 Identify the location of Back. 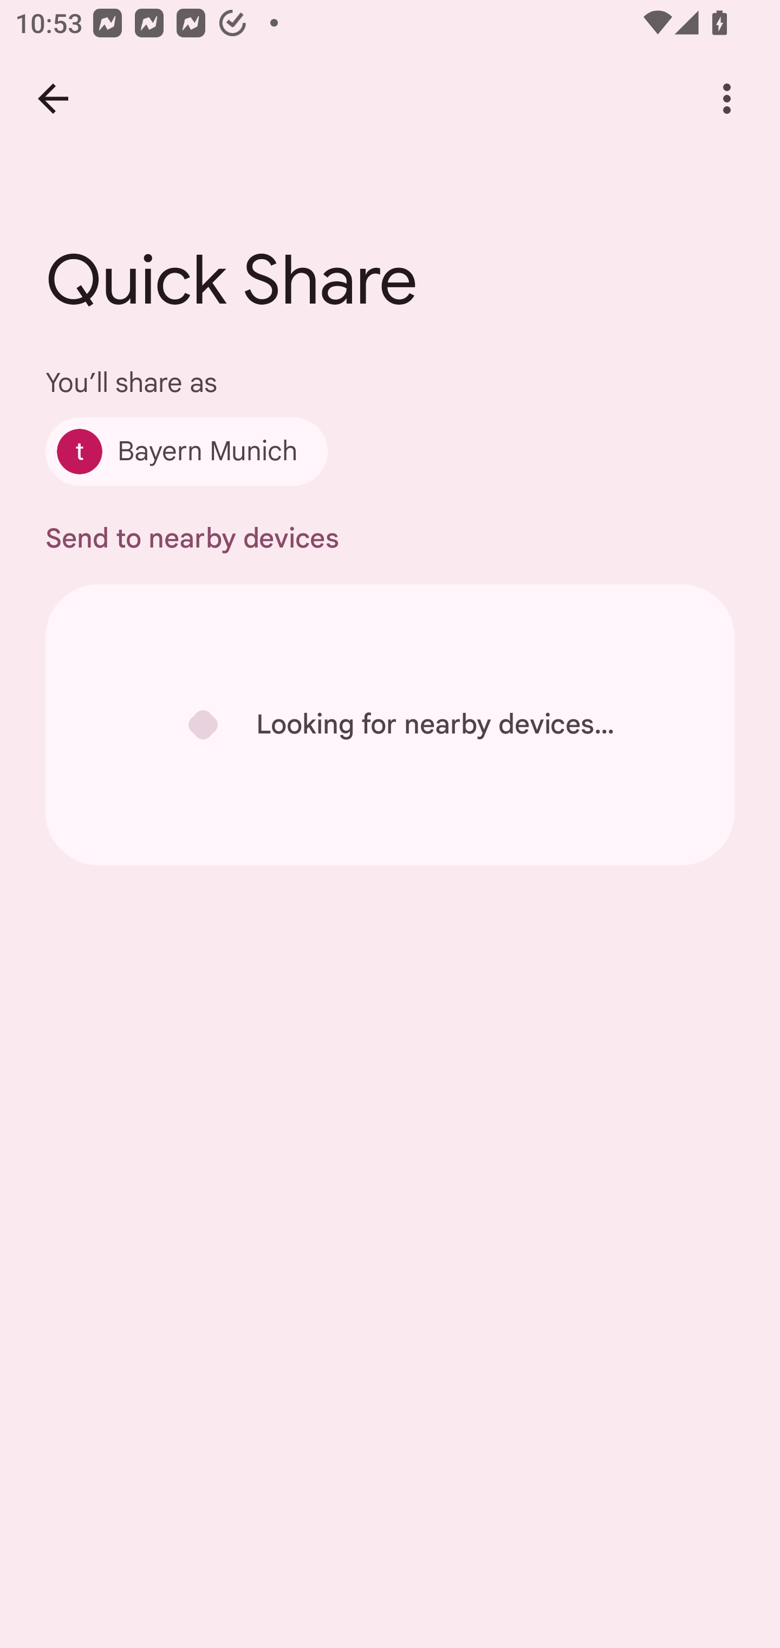
(53, 99).